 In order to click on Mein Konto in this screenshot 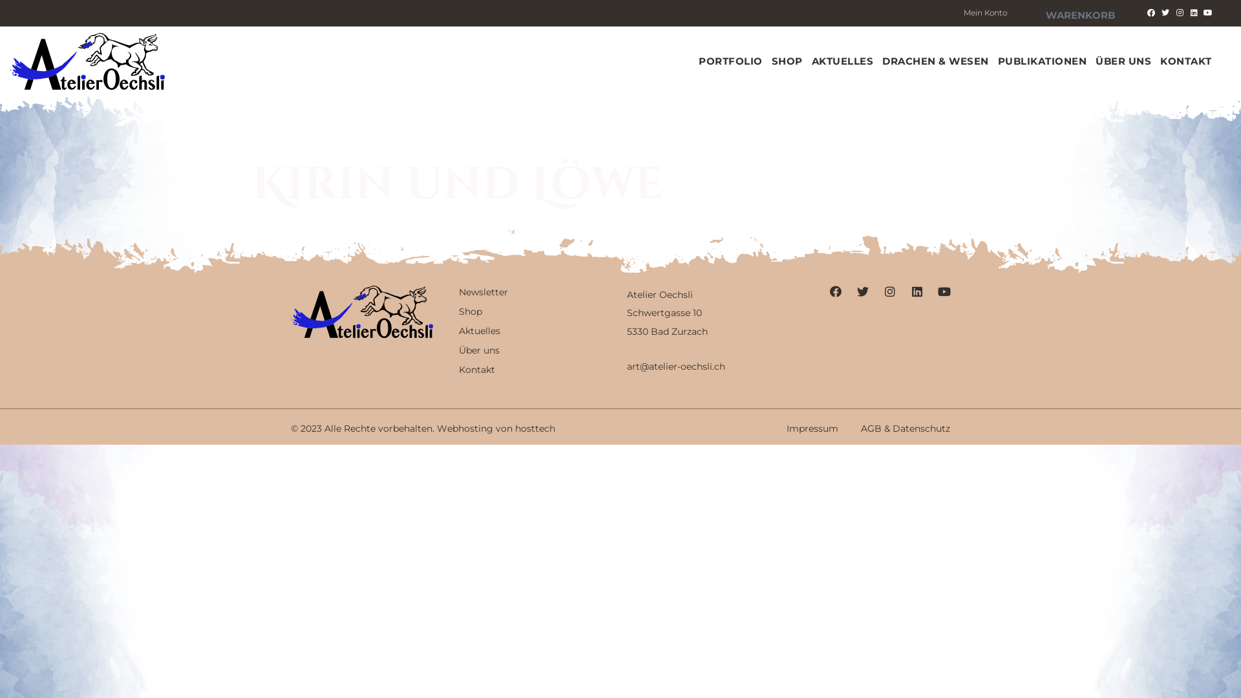, I will do `click(985, 13)`.